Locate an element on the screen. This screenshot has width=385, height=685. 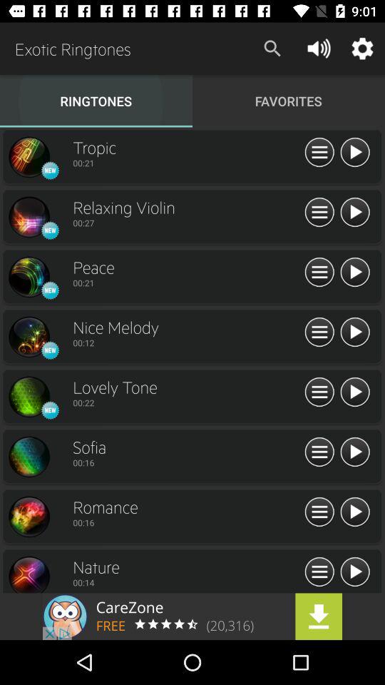
play is located at coordinates (355, 452).